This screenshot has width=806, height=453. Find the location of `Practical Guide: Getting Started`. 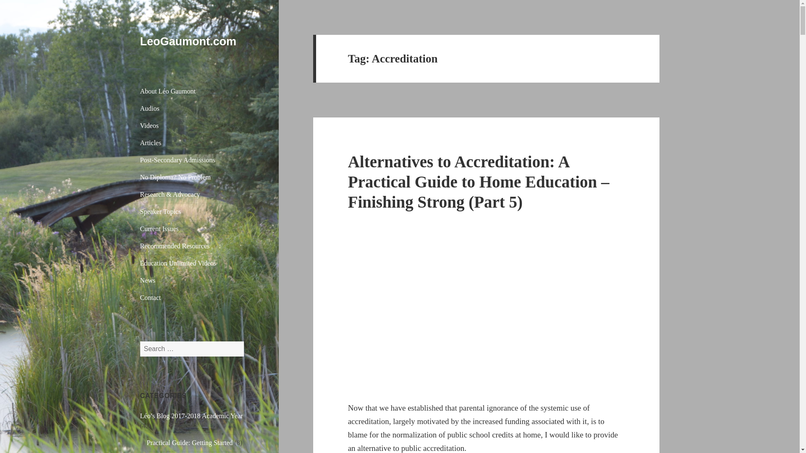

Practical Guide: Getting Started is located at coordinates (190, 442).